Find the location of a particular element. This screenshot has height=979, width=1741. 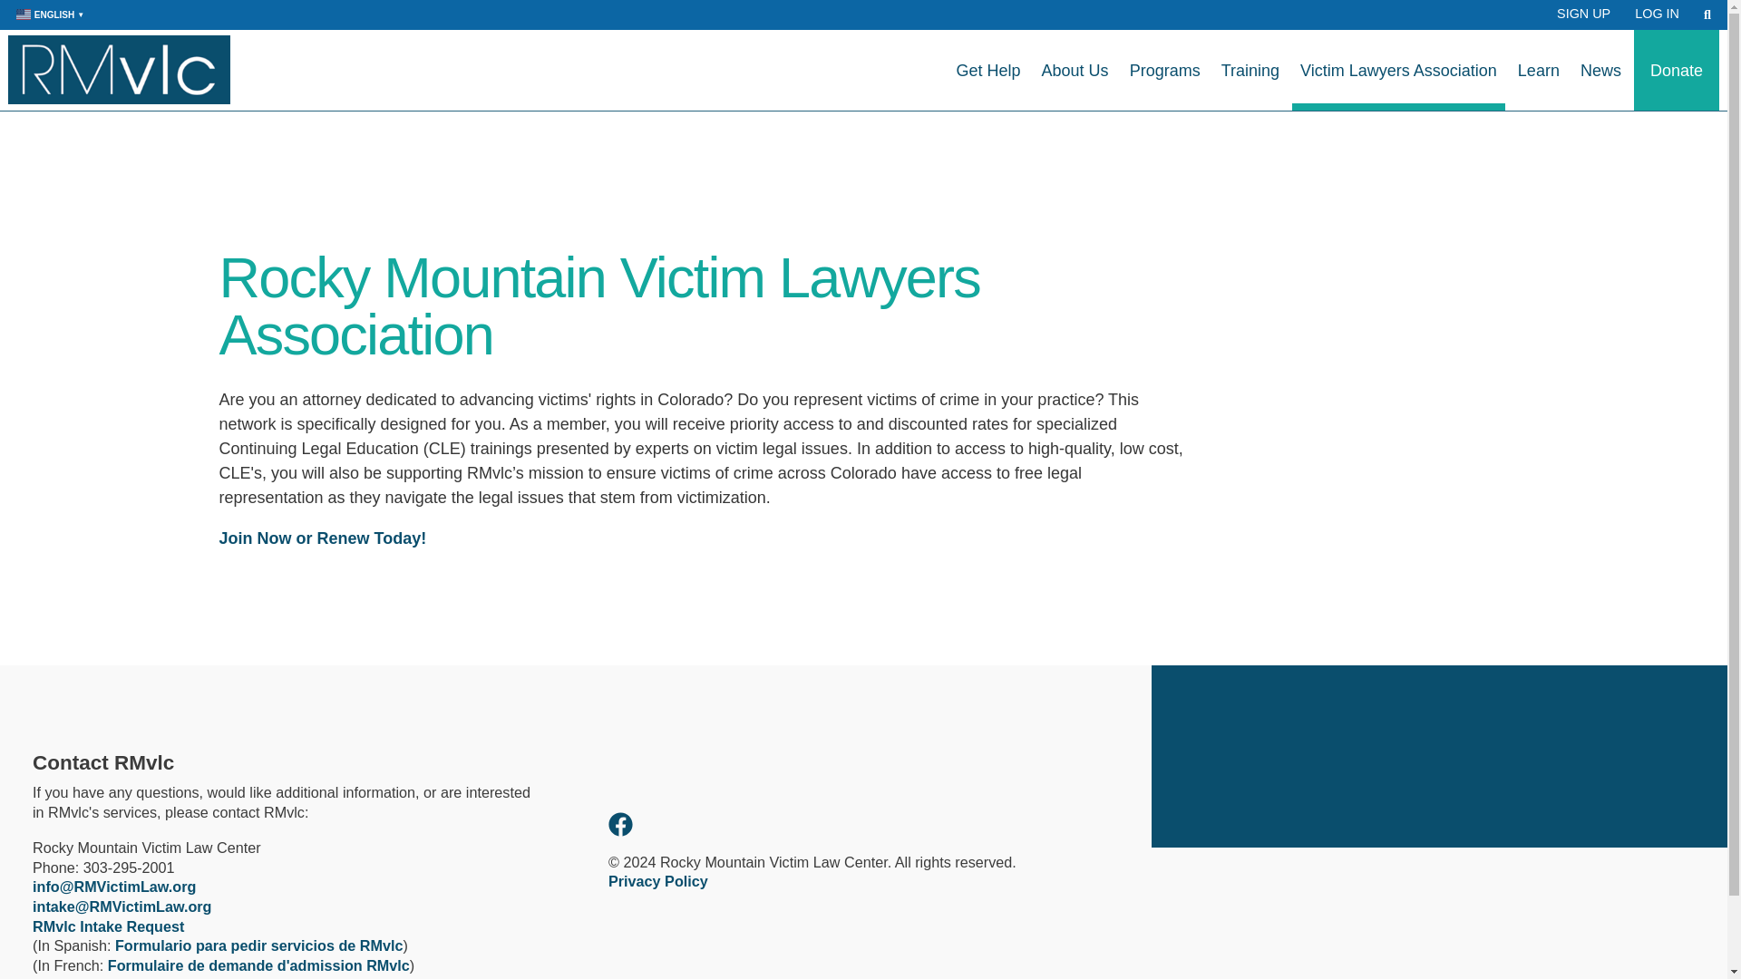

LOG IN is located at coordinates (1657, 14).